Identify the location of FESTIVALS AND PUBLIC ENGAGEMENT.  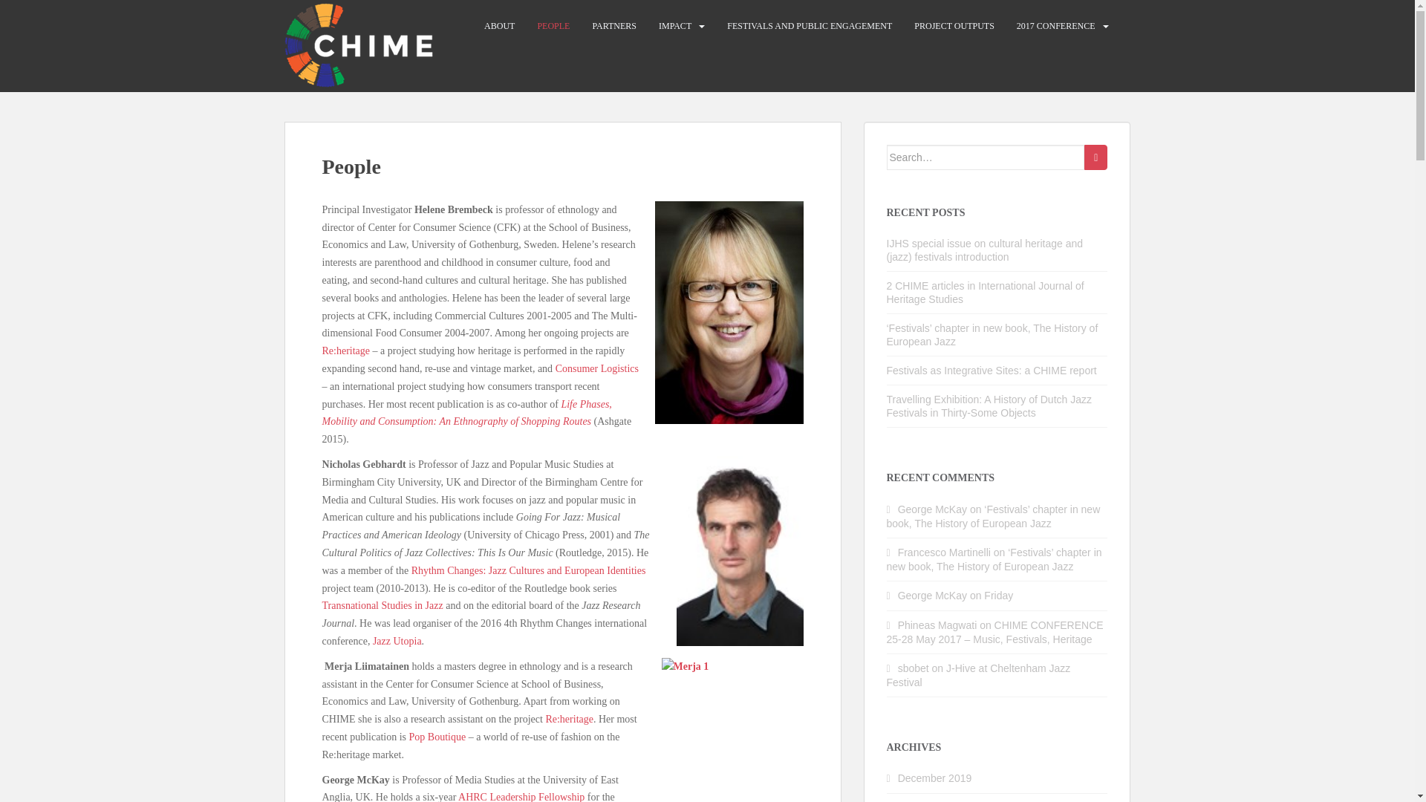
(810, 26).